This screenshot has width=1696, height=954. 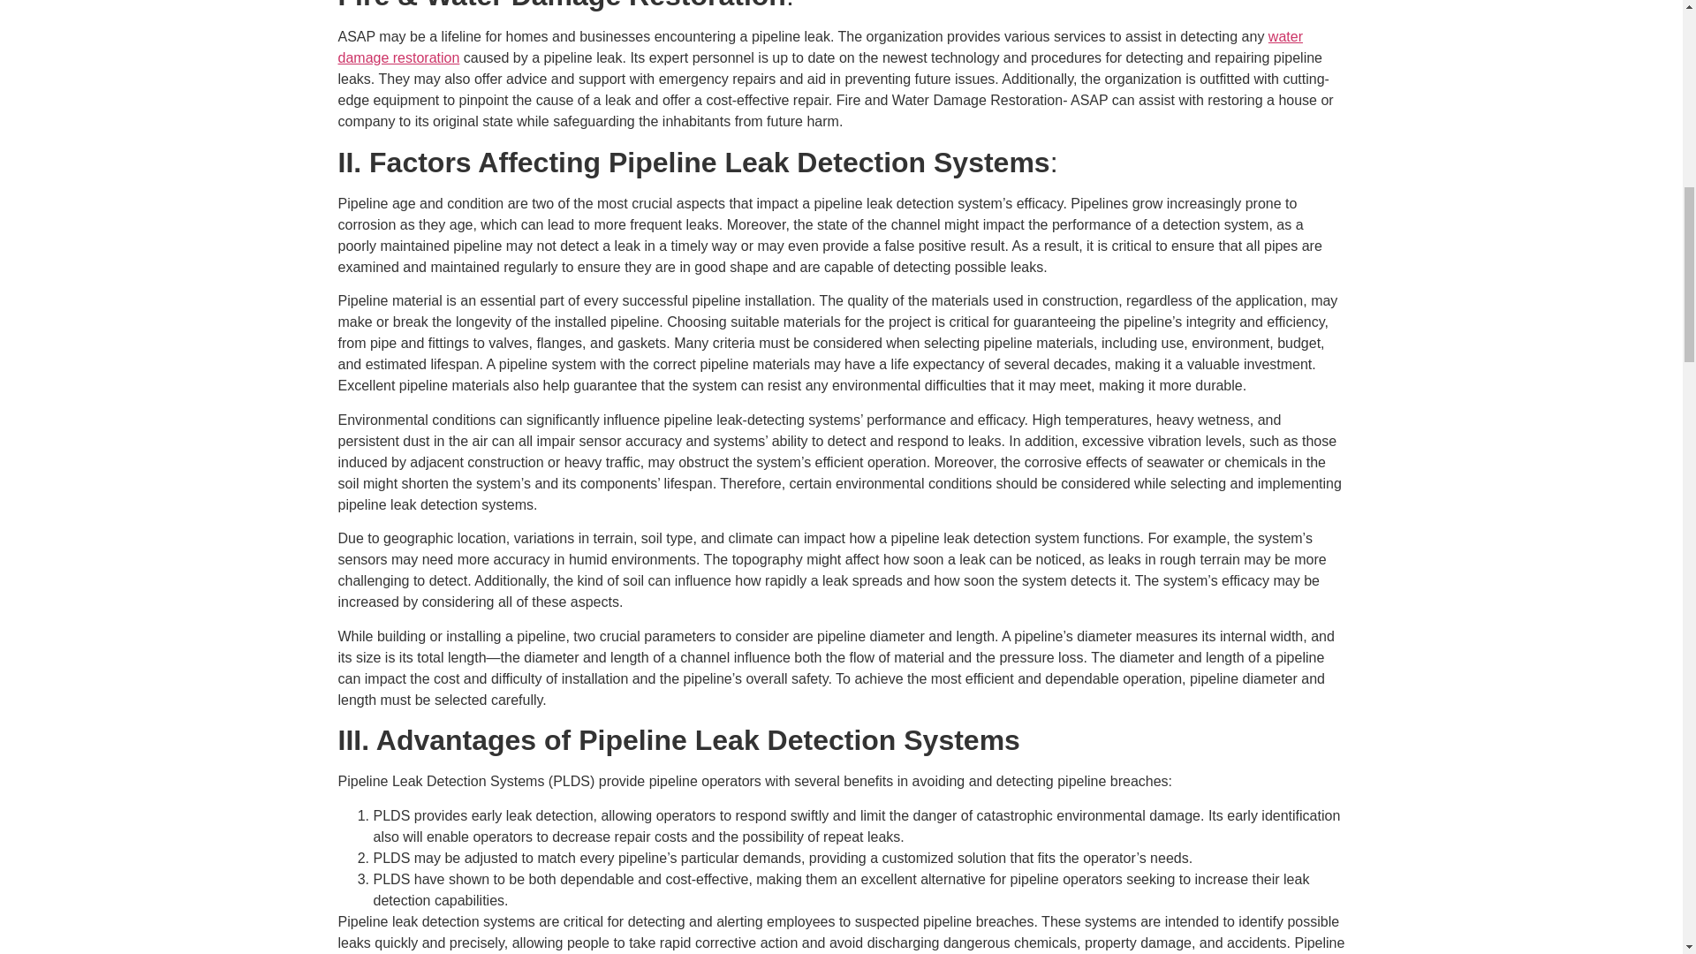 What do you see at coordinates (820, 48) in the screenshot?
I see `water damage restoration` at bounding box center [820, 48].